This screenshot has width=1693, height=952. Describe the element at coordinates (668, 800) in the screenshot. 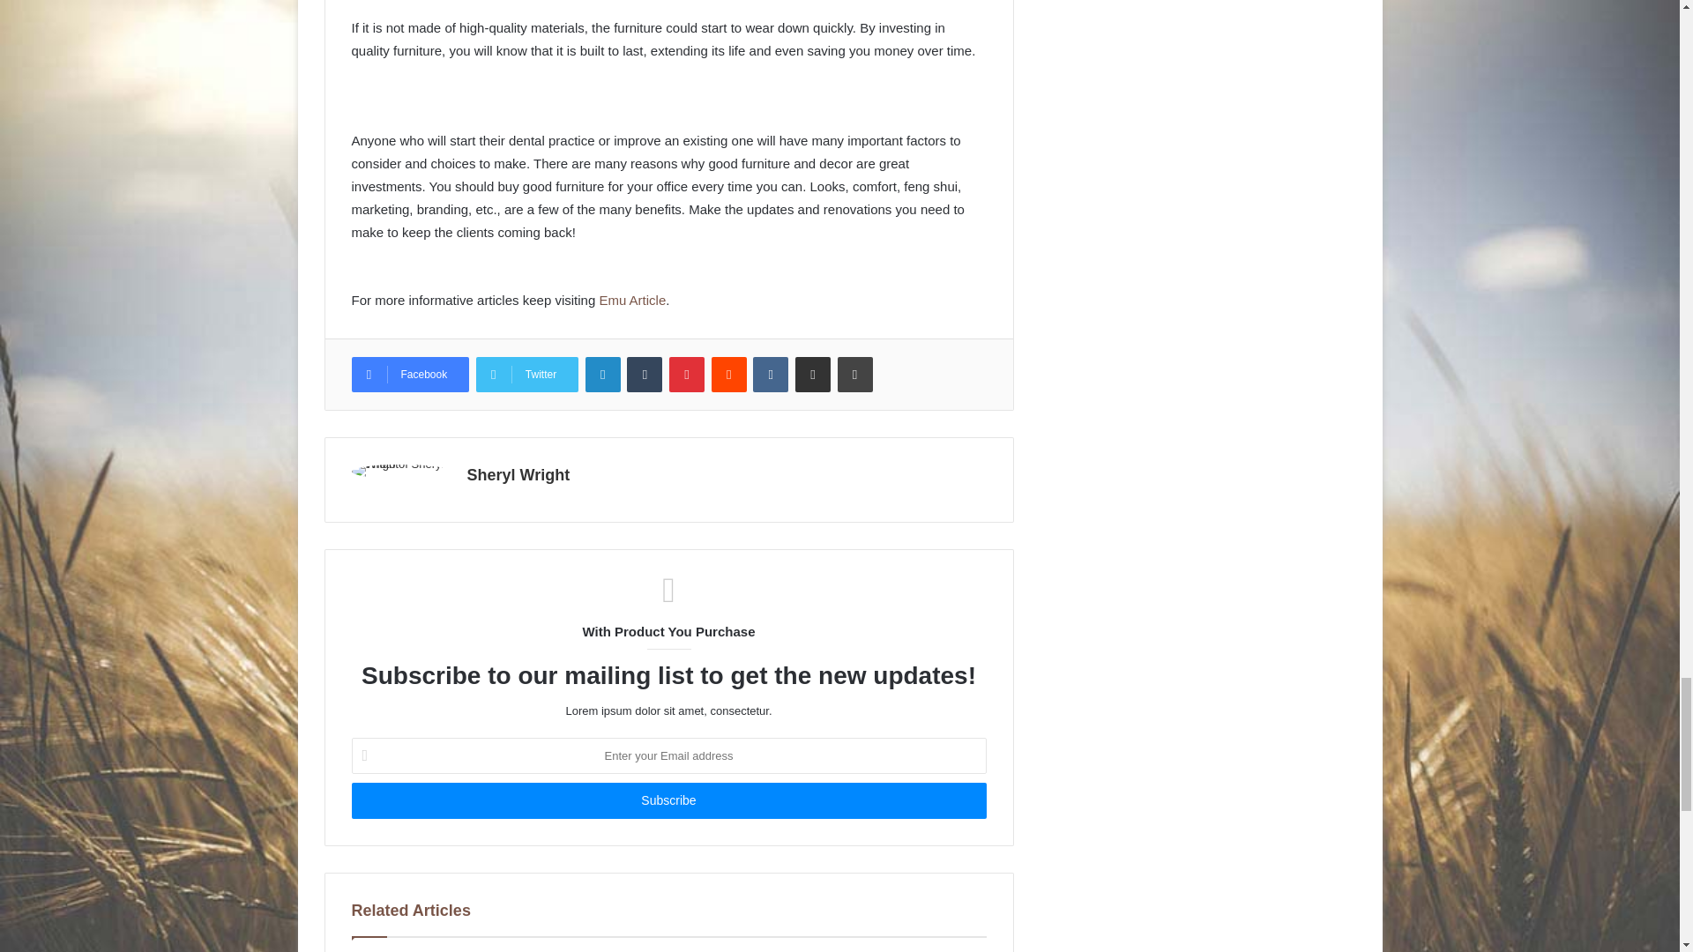

I see `Subscribe` at that location.